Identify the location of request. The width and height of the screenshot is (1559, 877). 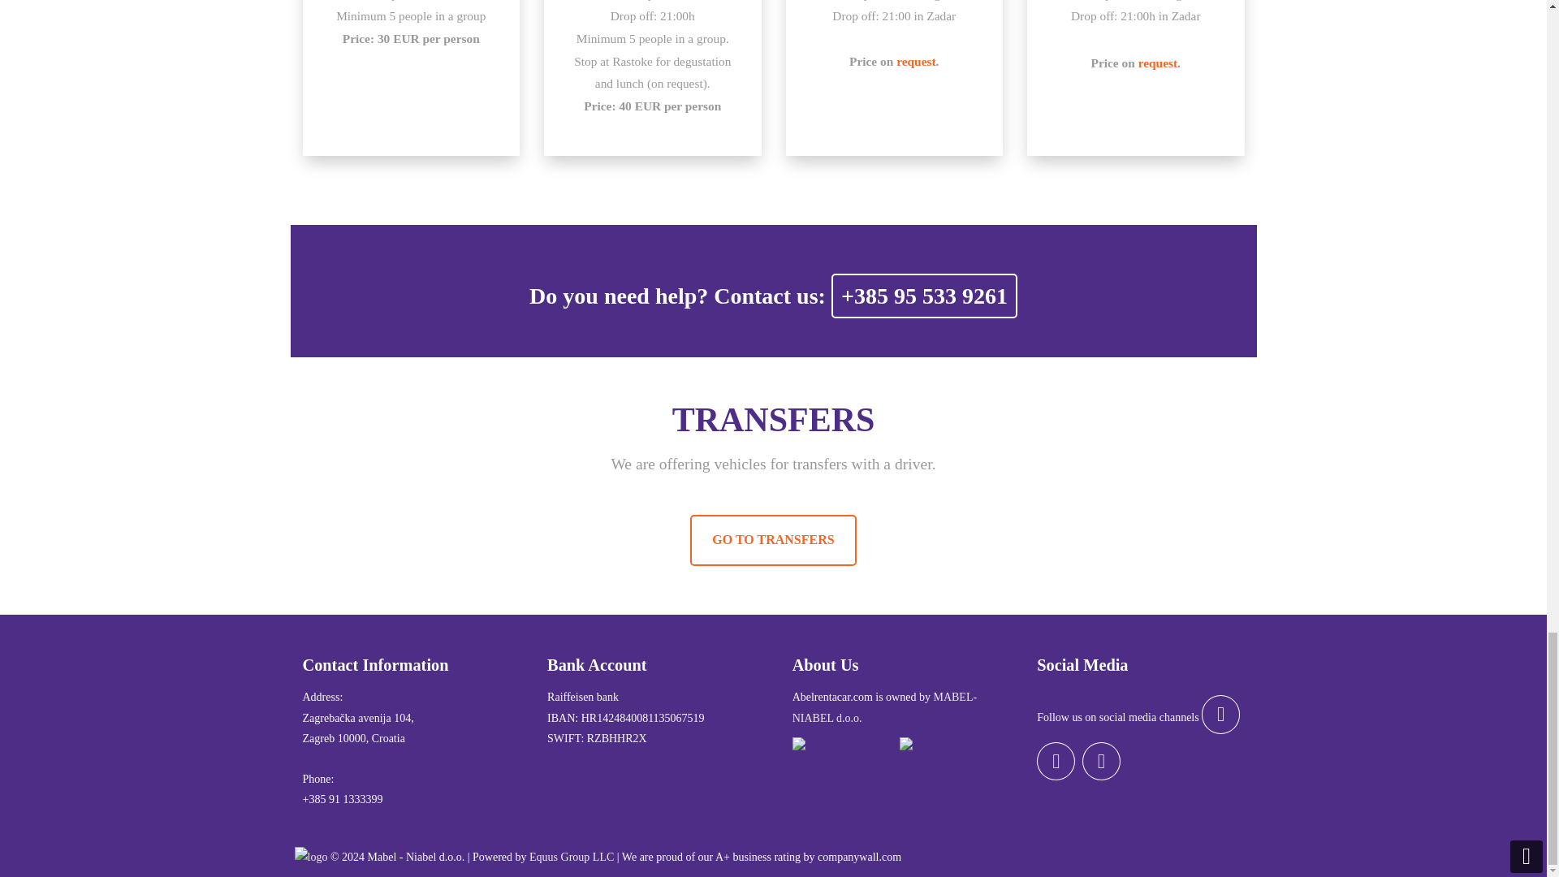
(916, 61).